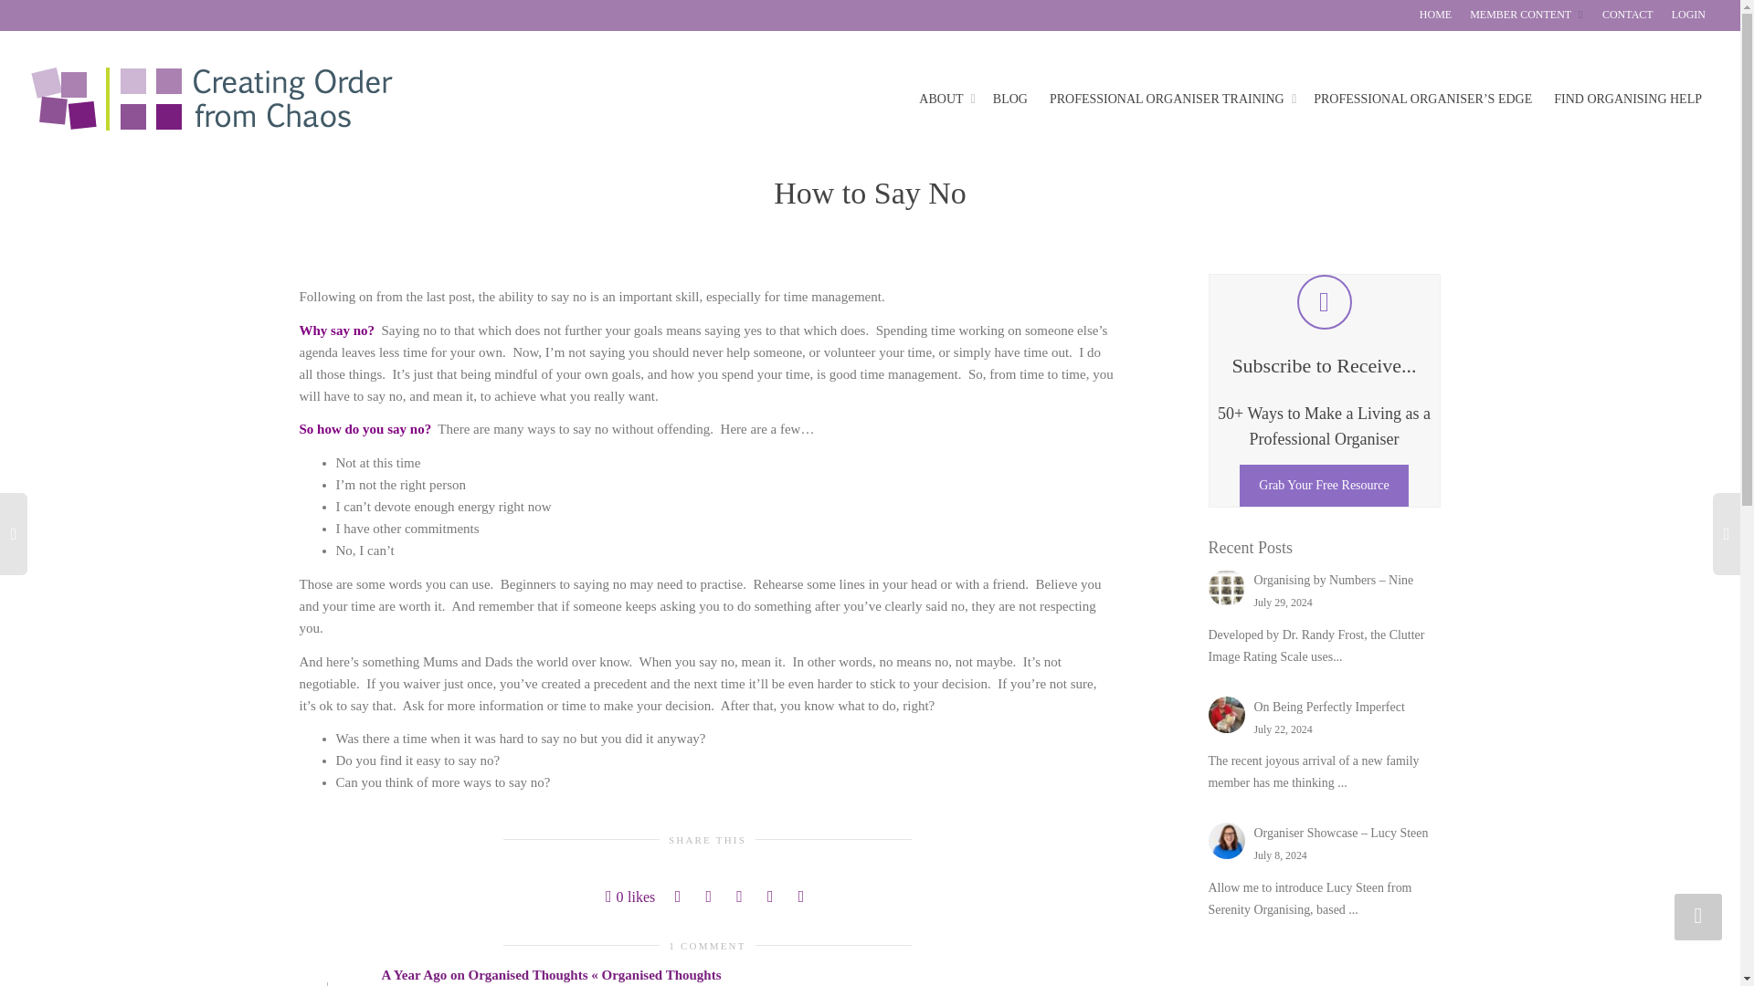 This screenshot has height=986, width=1754. I want to click on HOME, so click(1435, 15).